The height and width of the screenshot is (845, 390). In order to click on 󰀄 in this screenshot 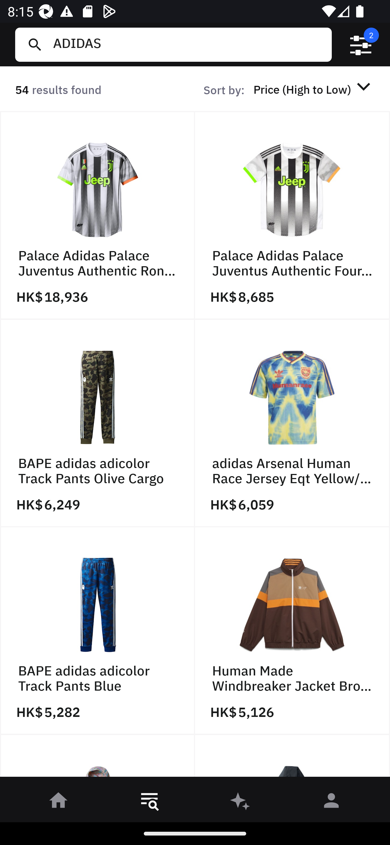, I will do `click(331, 802)`.